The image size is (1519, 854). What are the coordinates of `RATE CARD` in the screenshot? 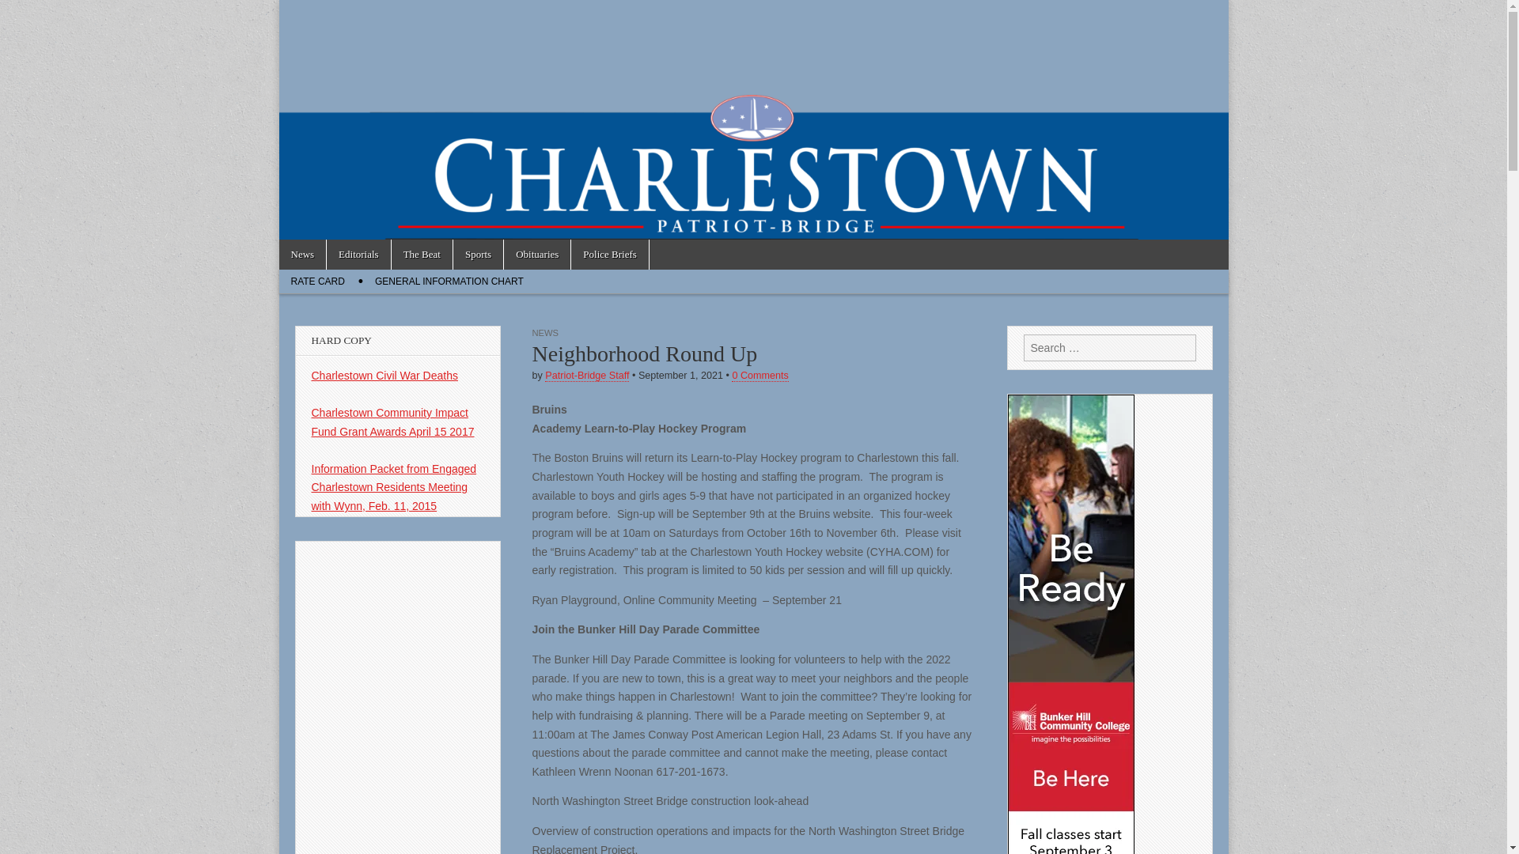 It's located at (316, 282).